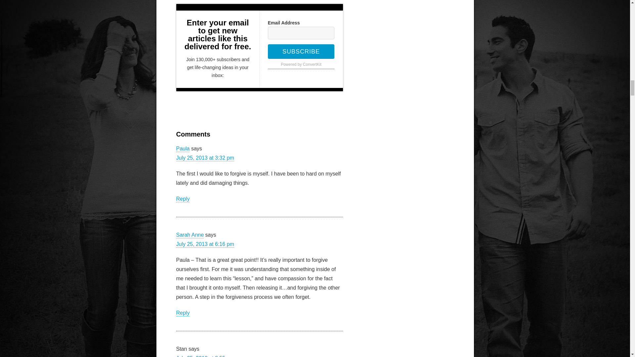  Describe the element at coordinates (183, 149) in the screenshot. I see `Paula` at that location.